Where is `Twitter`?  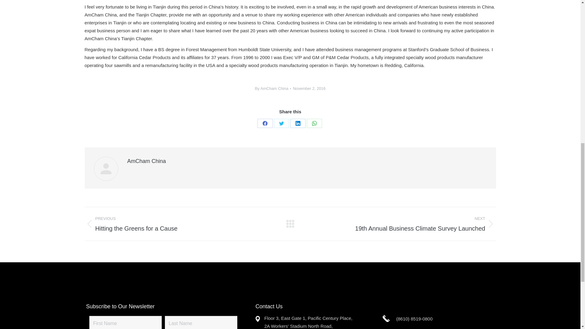 Twitter is located at coordinates (281, 123).